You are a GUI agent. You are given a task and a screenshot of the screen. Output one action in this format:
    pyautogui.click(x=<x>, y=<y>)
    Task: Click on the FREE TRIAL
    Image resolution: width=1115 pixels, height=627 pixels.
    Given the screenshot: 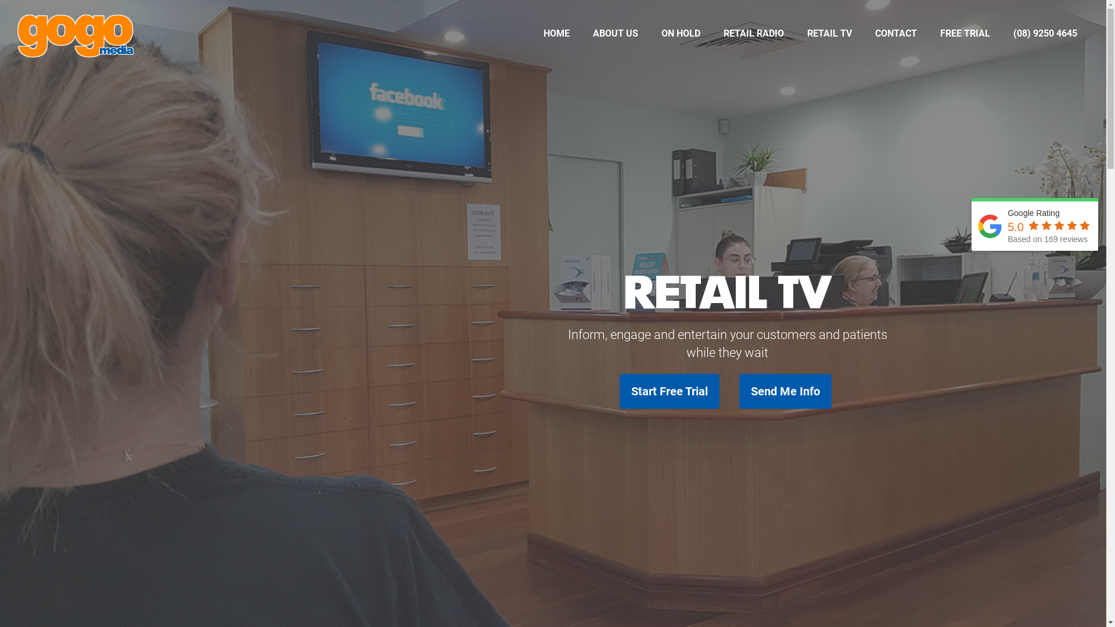 What is the action you would take?
    pyautogui.click(x=965, y=37)
    